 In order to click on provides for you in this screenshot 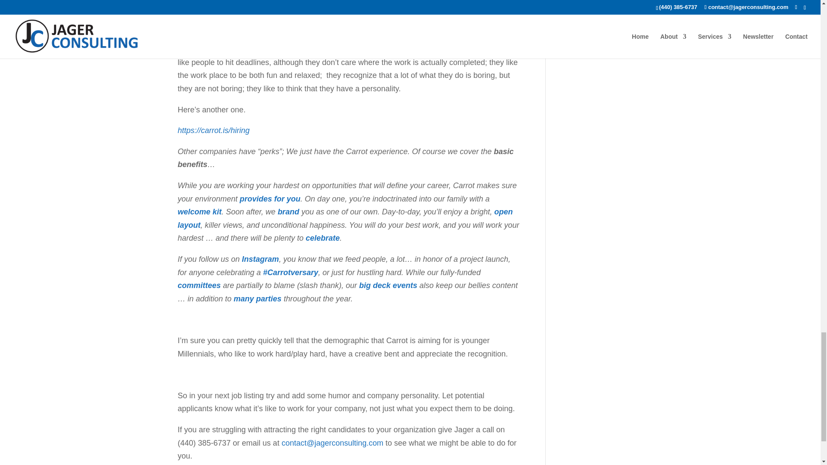, I will do `click(270, 199)`.